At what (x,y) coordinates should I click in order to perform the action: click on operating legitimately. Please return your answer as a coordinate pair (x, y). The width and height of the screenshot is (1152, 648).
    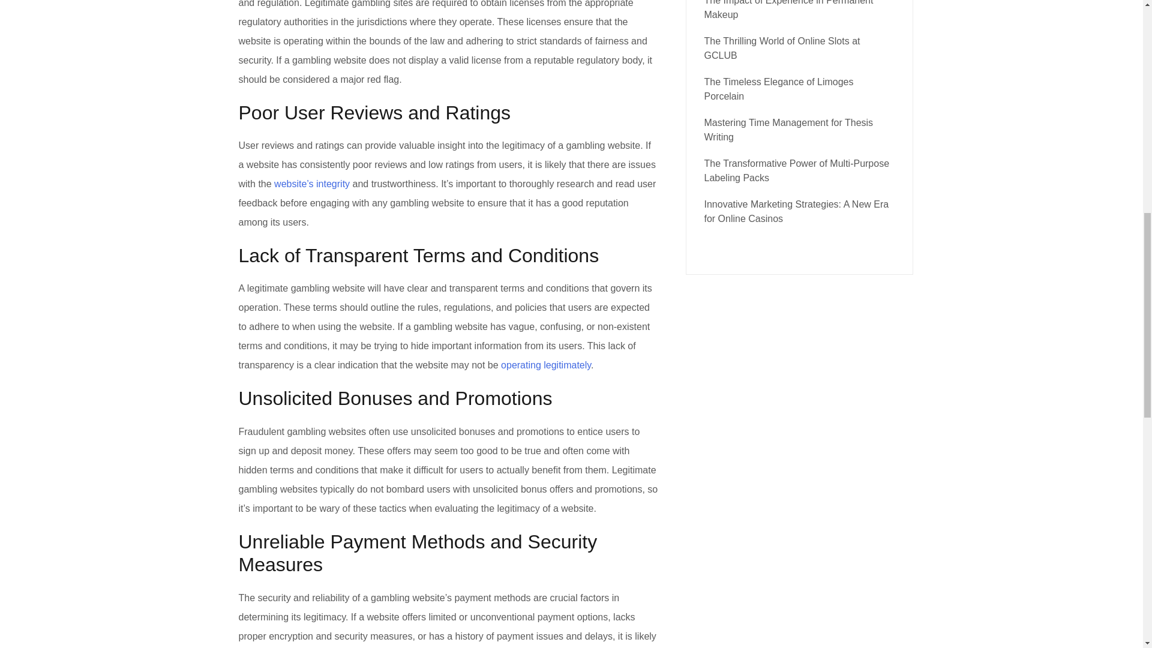
    Looking at the image, I should click on (546, 365).